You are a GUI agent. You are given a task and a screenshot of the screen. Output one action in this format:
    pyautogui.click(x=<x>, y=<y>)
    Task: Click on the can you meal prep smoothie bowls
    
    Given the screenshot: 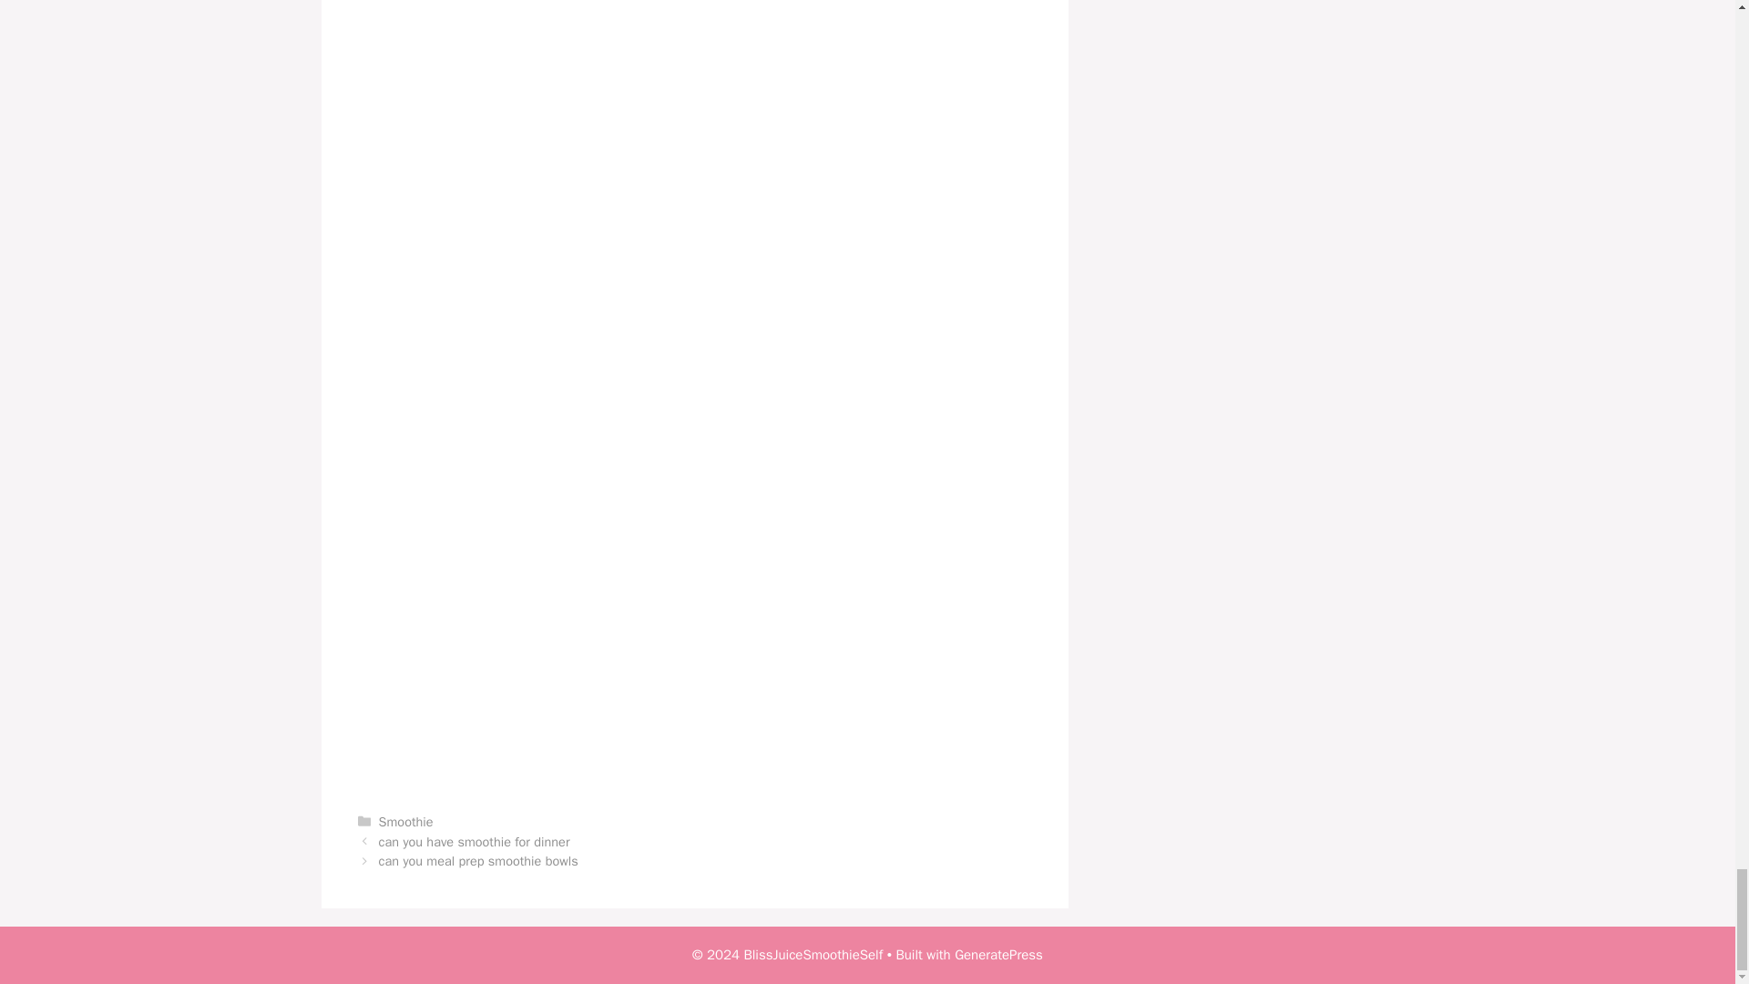 What is the action you would take?
    pyautogui.click(x=479, y=860)
    